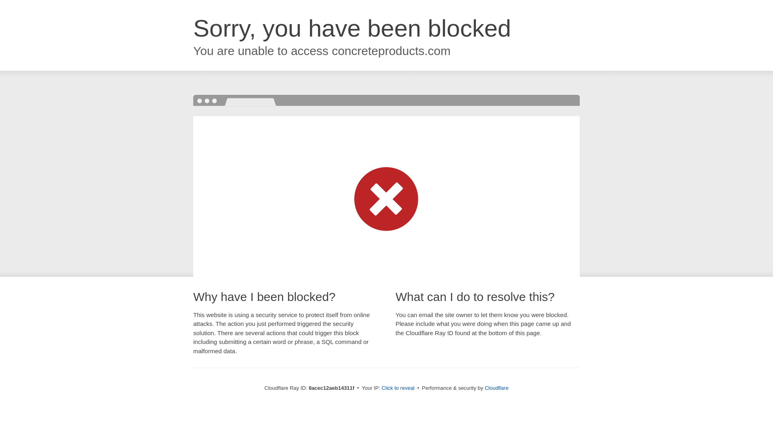 This screenshot has width=773, height=434. I want to click on Cloudflare, so click(496, 388).